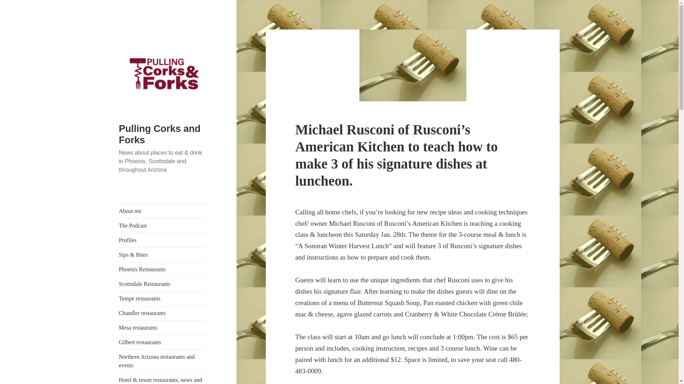  What do you see at coordinates (163, 225) in the screenshot?
I see `The Podcast` at bounding box center [163, 225].